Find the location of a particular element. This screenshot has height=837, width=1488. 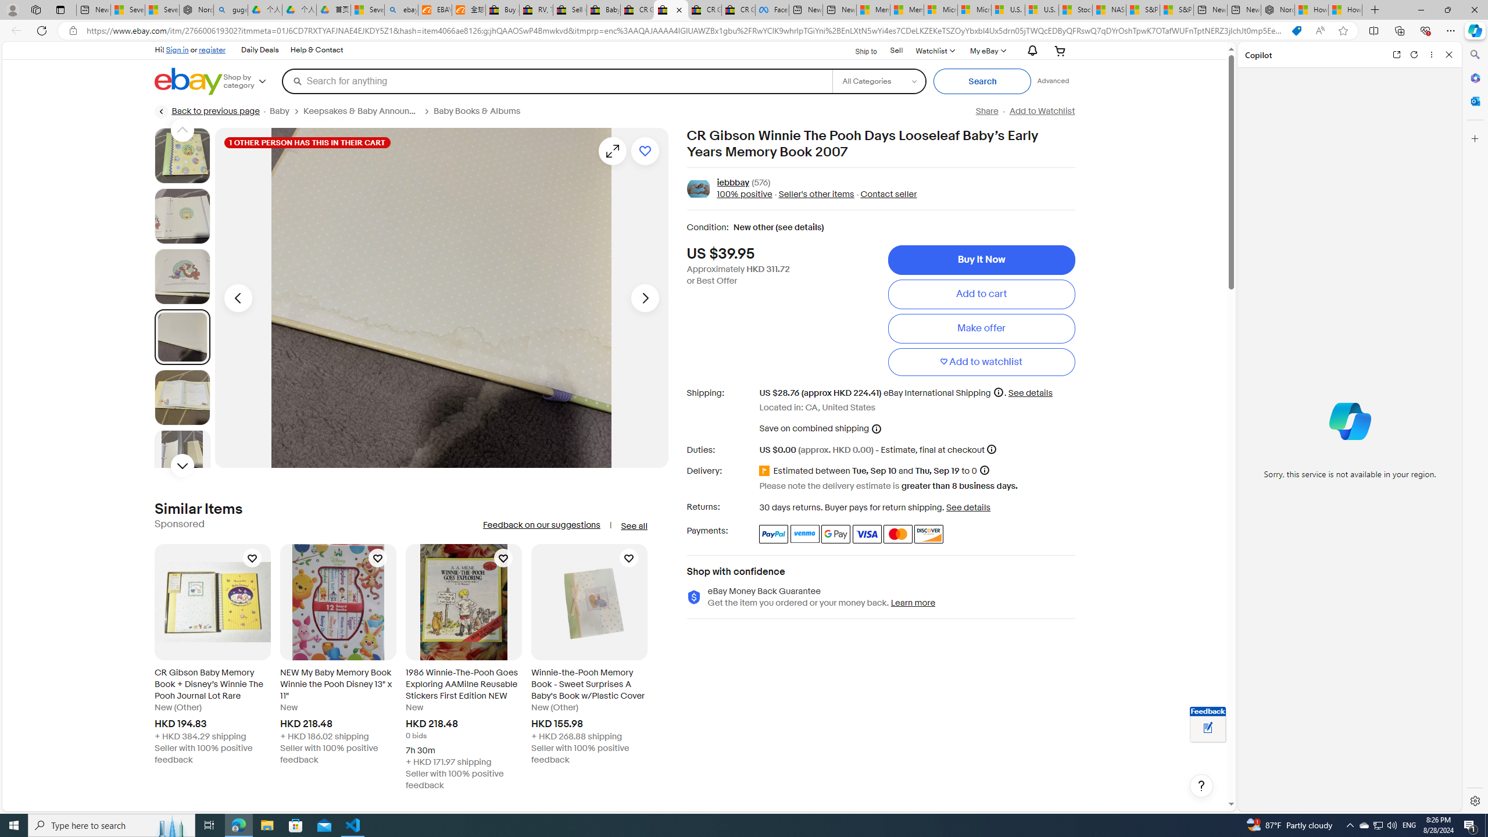

RV, Trailer & Camper Steps & Ladders for sale | eBay is located at coordinates (536, 10).